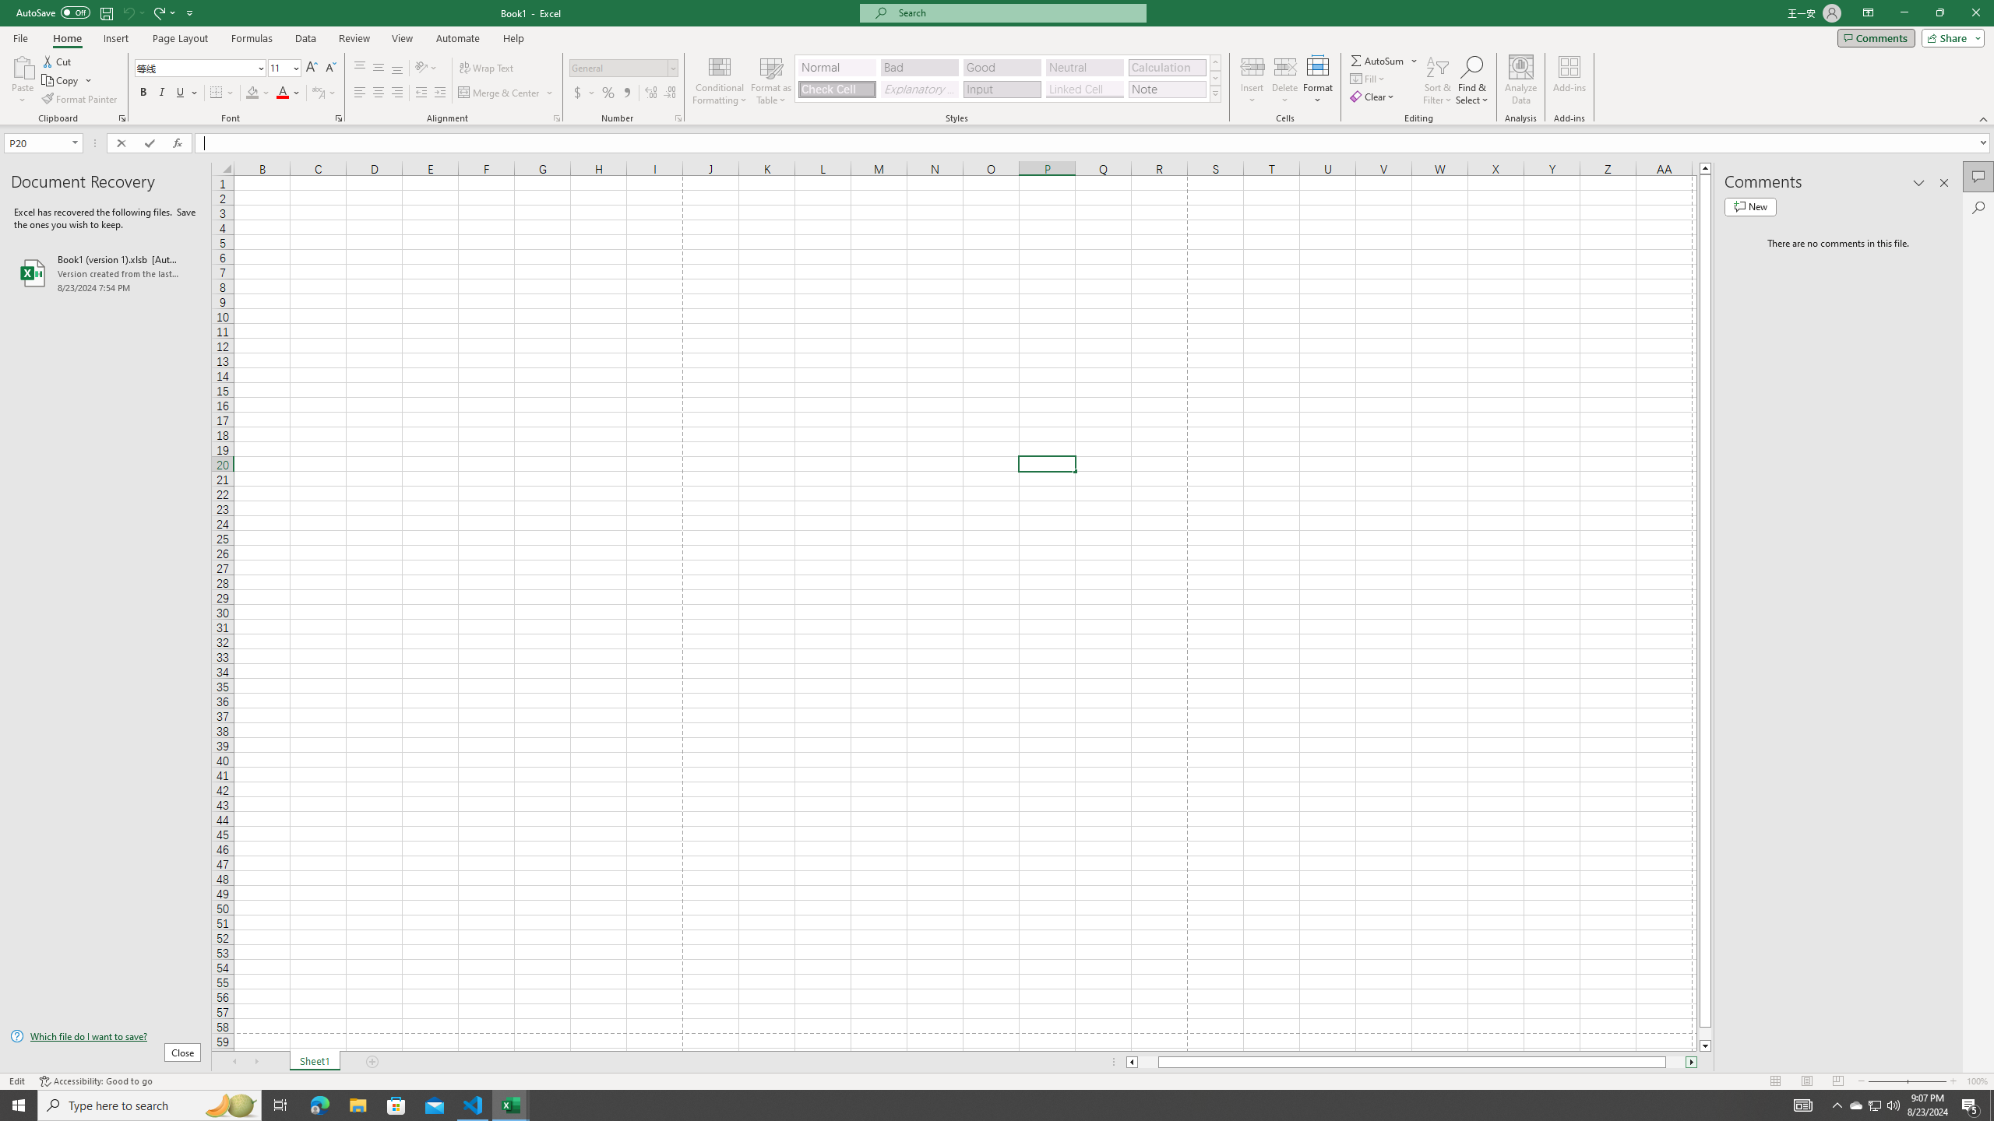 This screenshot has width=1994, height=1121. What do you see at coordinates (584, 93) in the screenshot?
I see `Accounting Number Format` at bounding box center [584, 93].